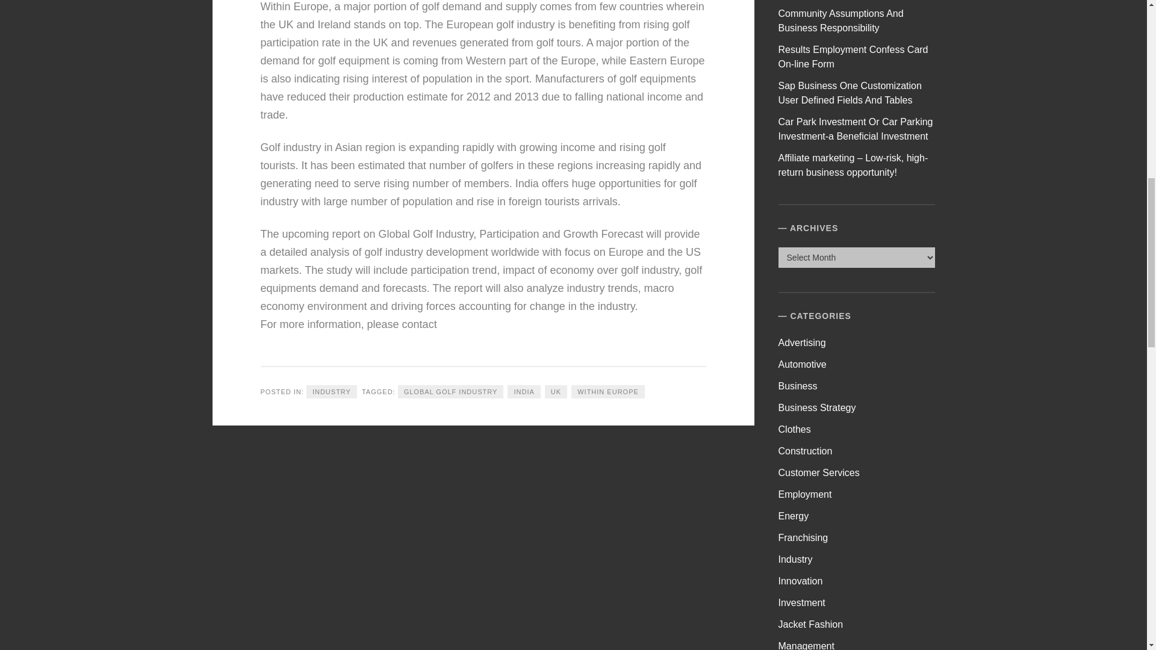 This screenshot has height=650, width=1156. What do you see at coordinates (853, 57) in the screenshot?
I see `Results Employment Confess Card On-line Form` at bounding box center [853, 57].